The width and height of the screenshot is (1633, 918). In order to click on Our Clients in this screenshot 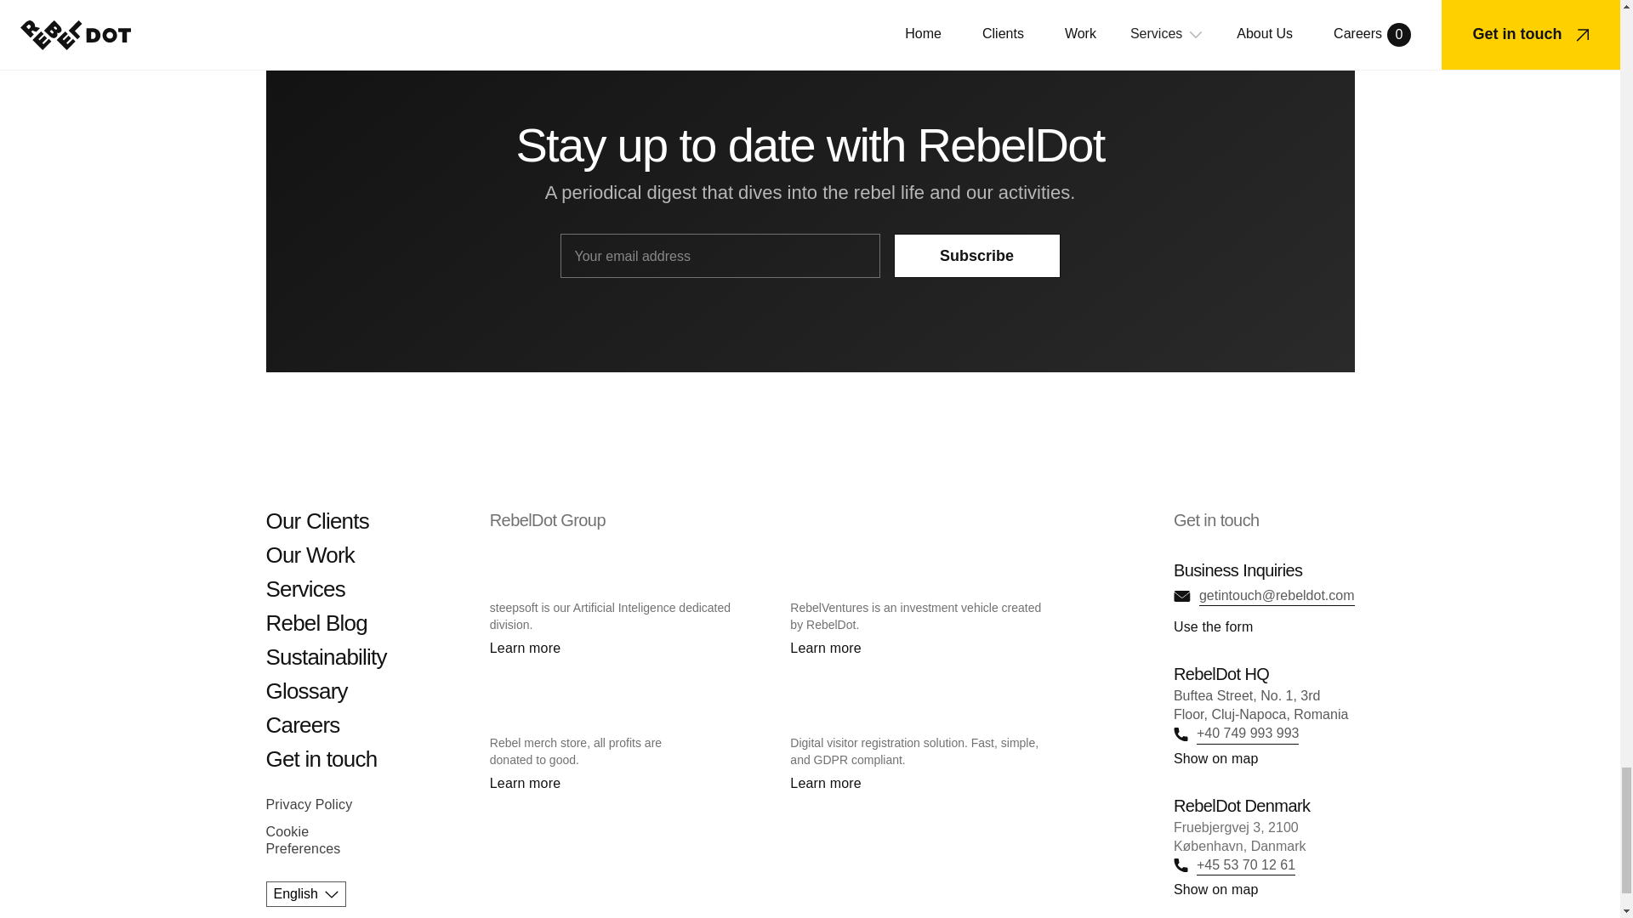, I will do `click(325, 522)`.